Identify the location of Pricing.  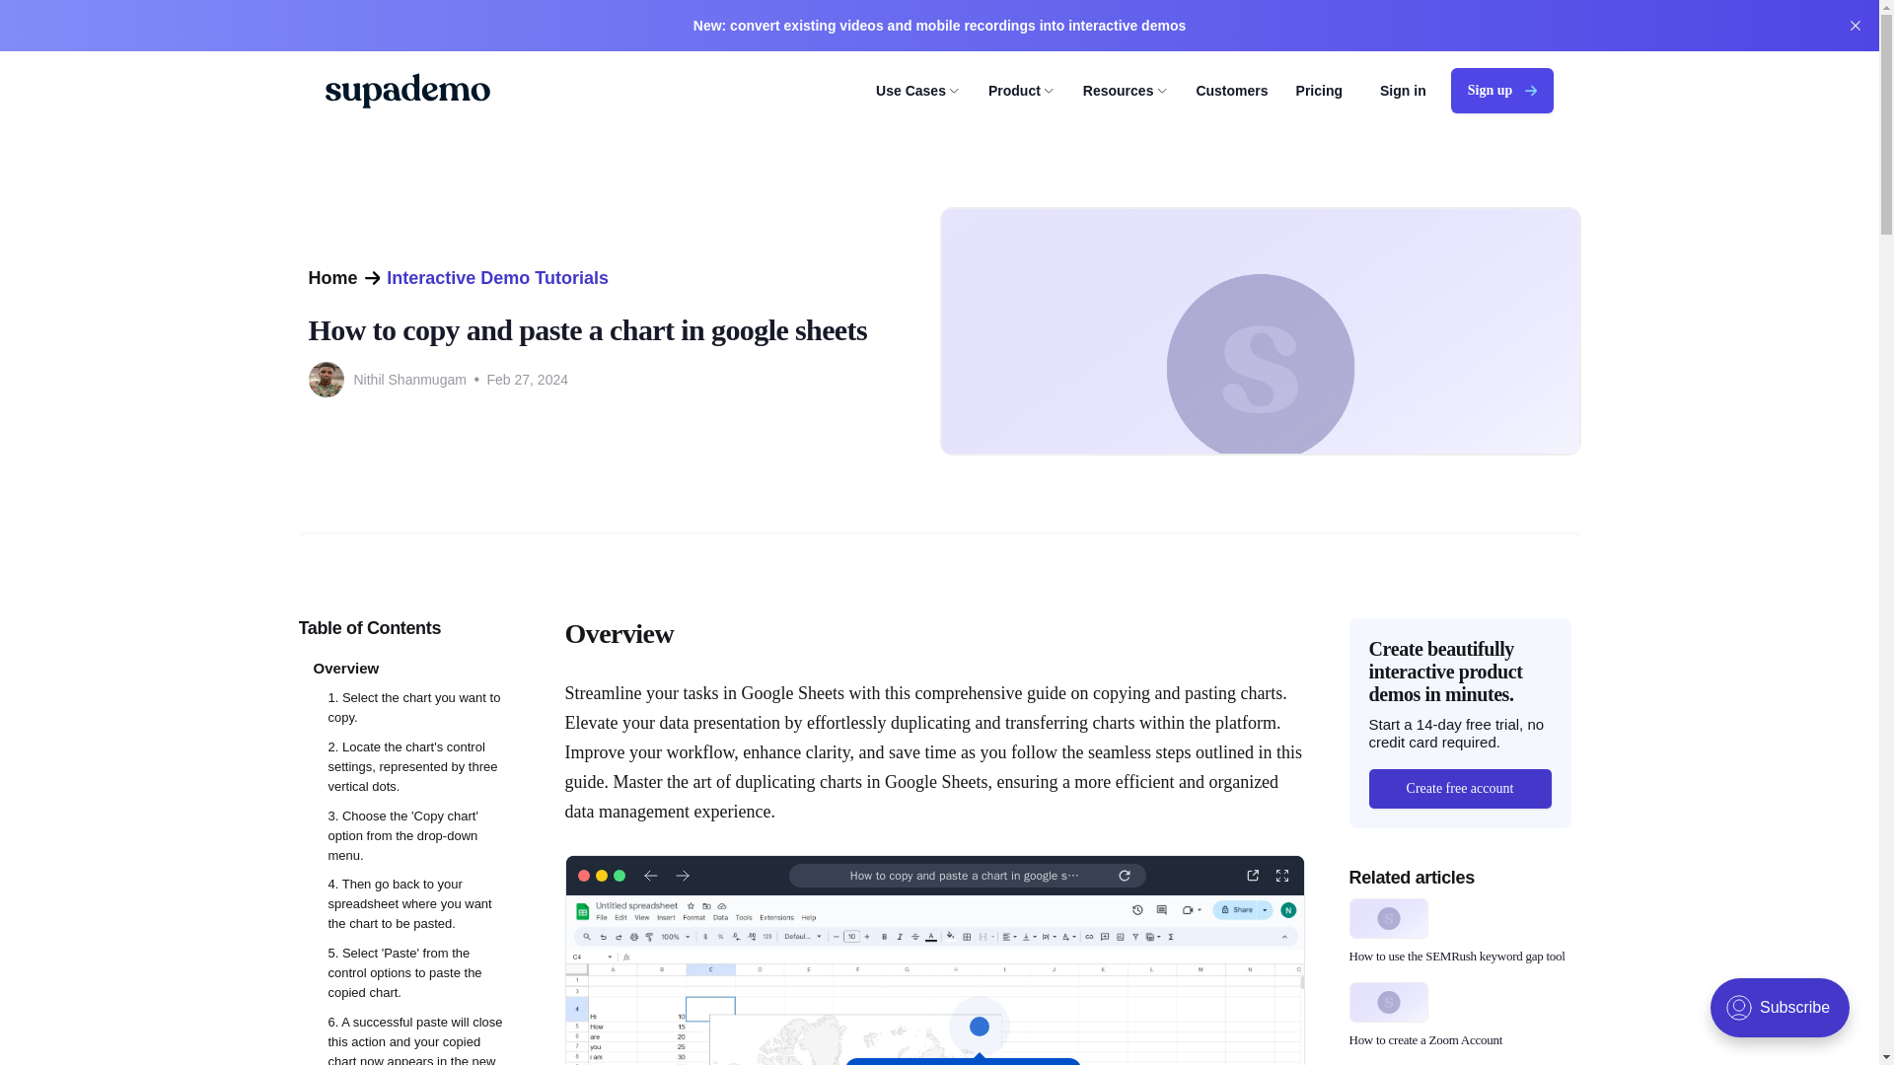
(1319, 91).